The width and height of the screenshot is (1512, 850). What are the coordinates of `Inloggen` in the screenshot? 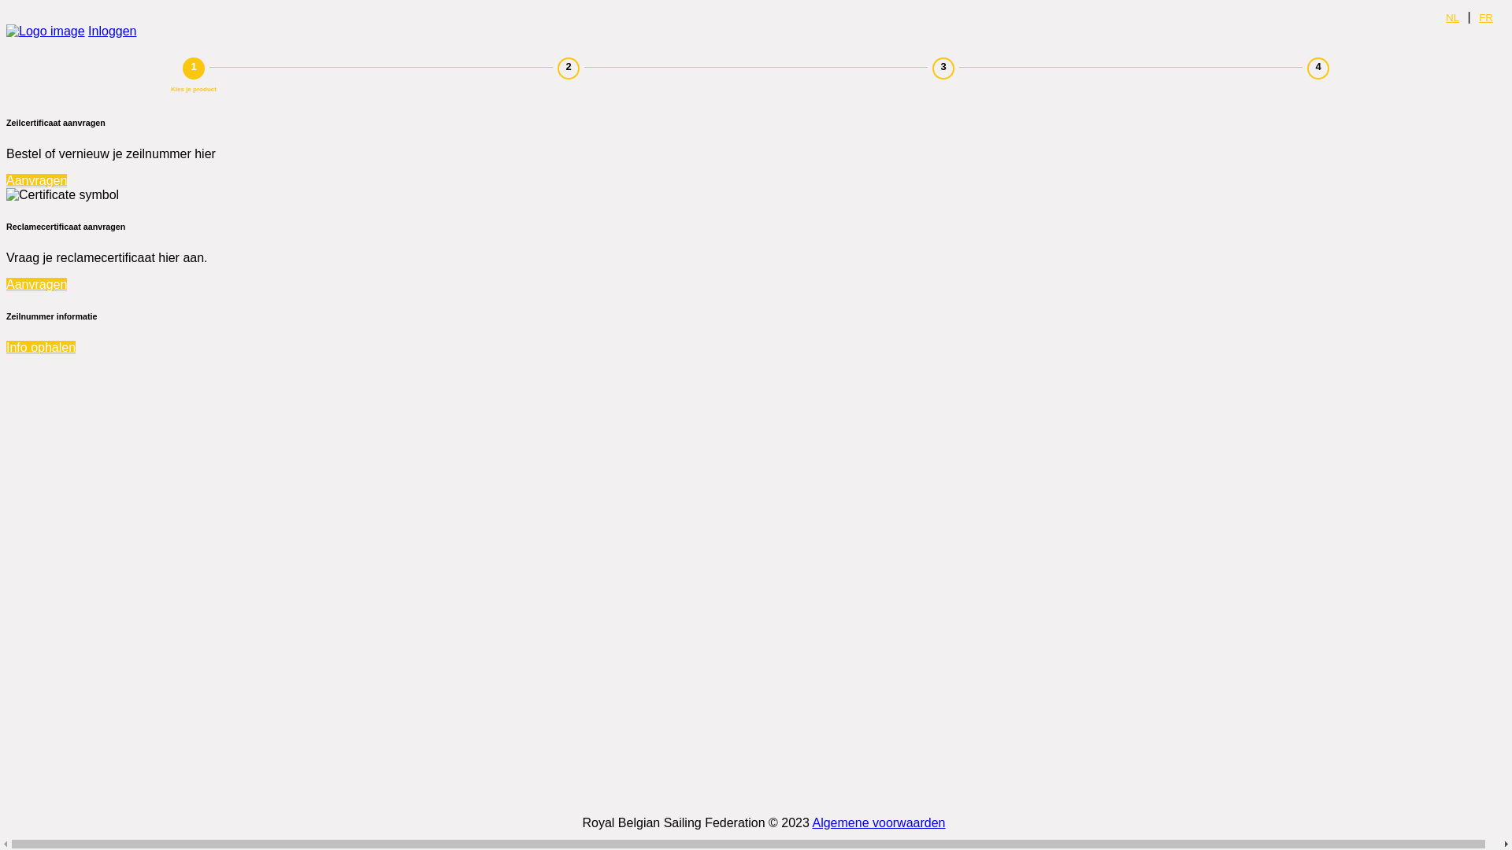 It's located at (112, 31).